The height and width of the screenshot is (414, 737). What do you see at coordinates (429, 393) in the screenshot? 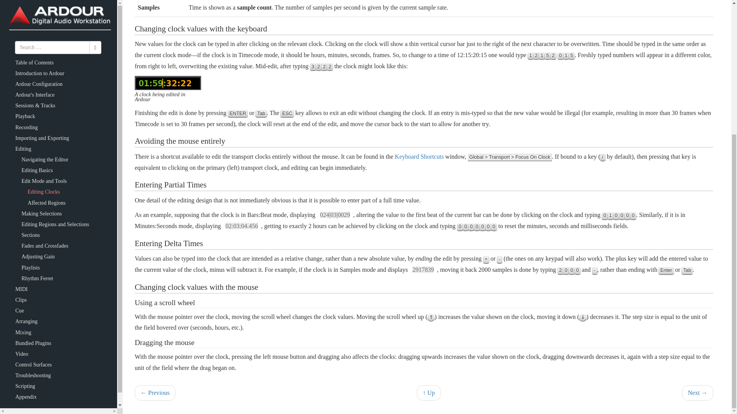
I see `Edit Mode and Tools` at bounding box center [429, 393].